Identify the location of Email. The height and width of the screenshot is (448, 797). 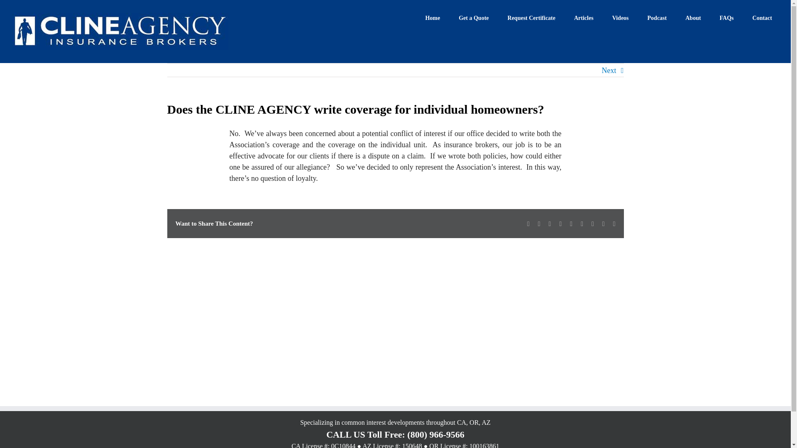
(614, 224).